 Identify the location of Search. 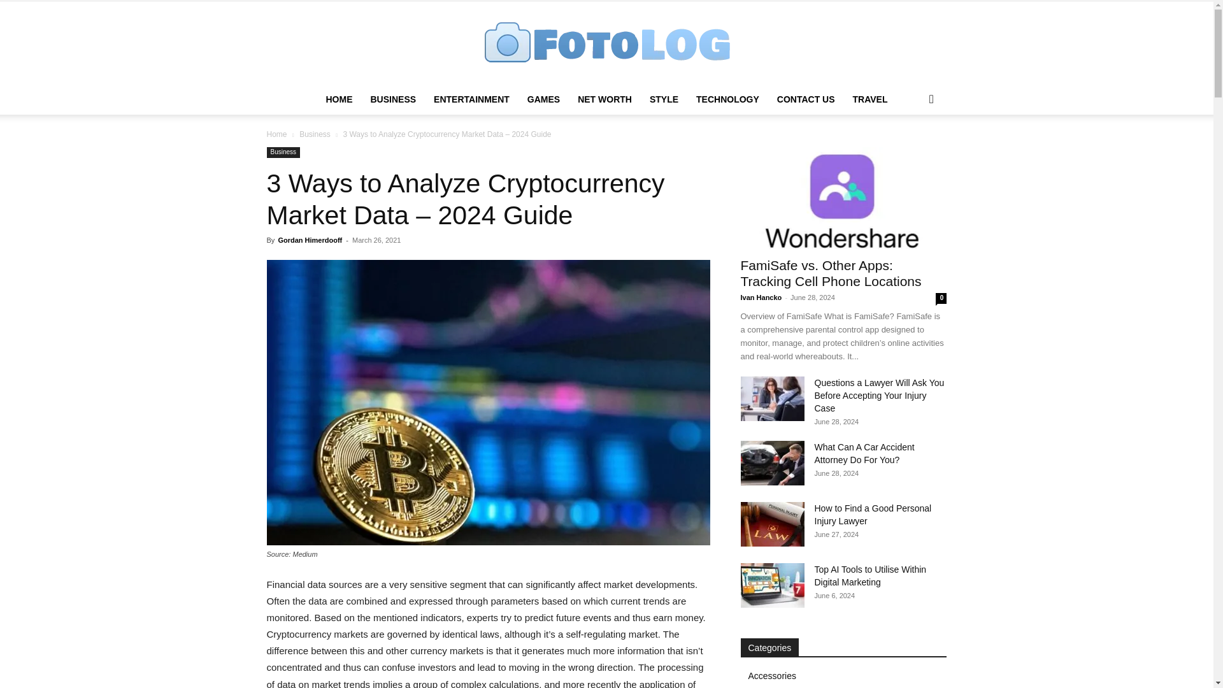
(911, 150).